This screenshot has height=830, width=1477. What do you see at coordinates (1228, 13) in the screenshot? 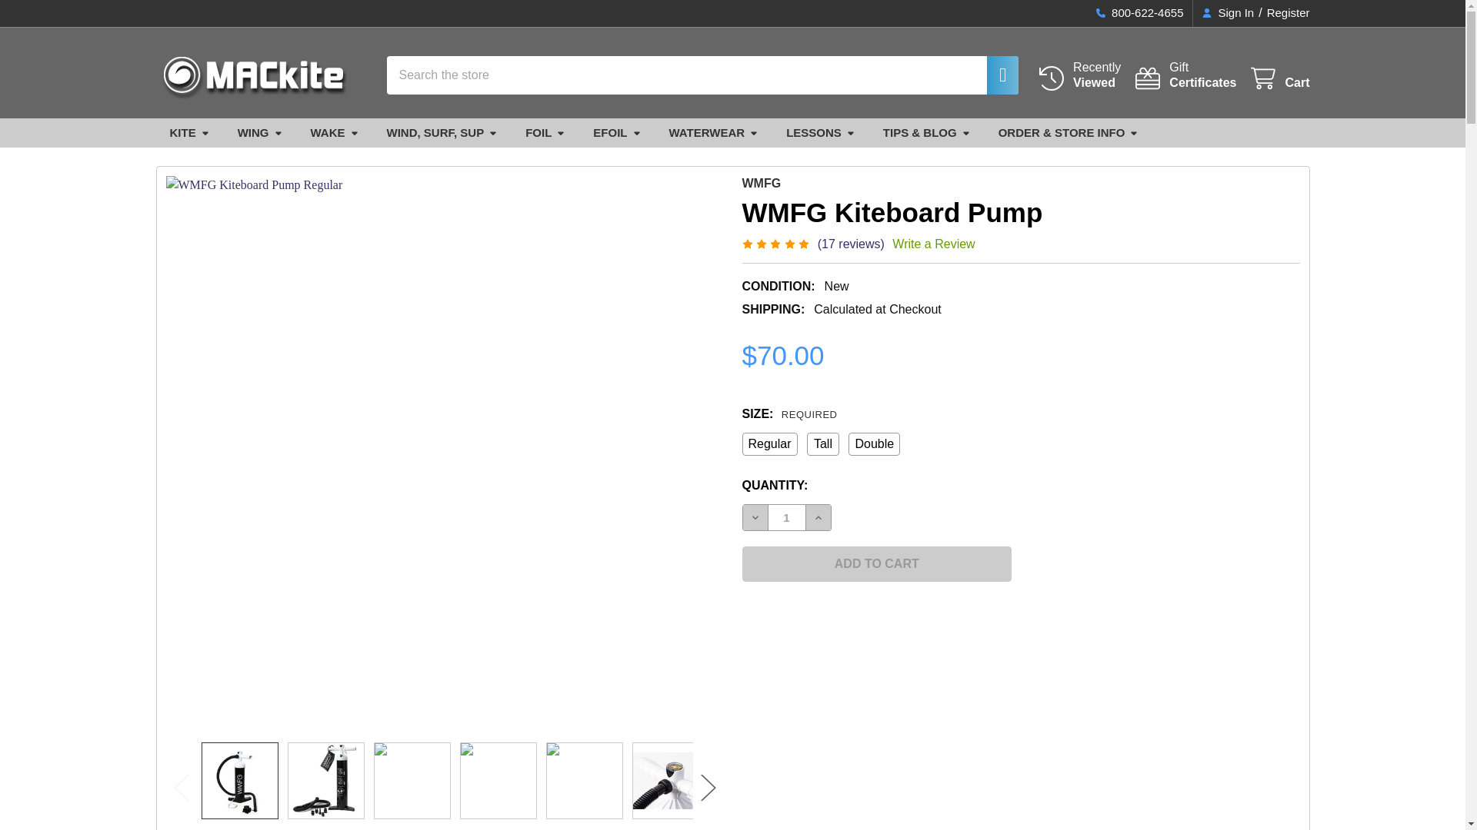
I see `Sign In` at bounding box center [1228, 13].